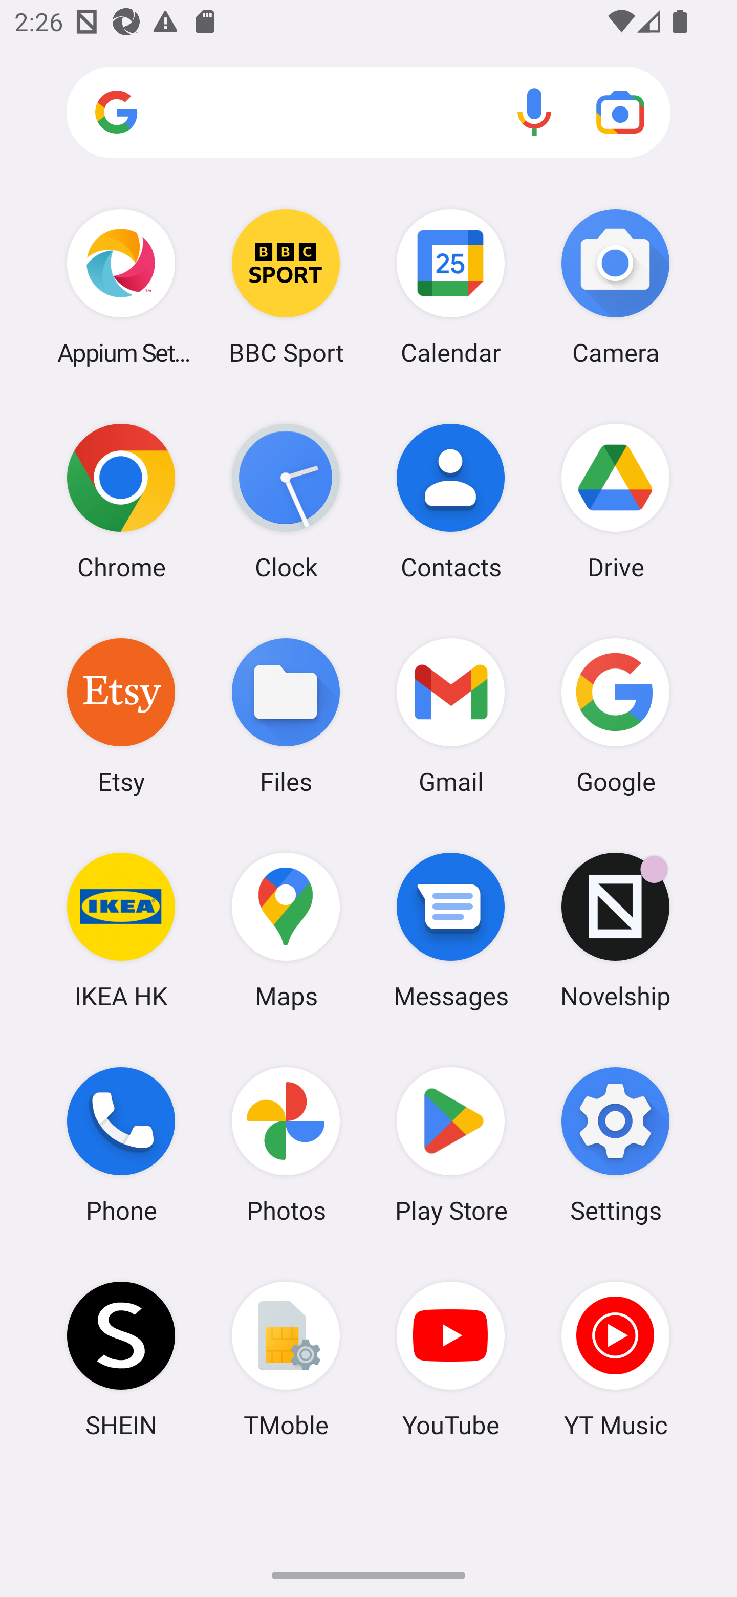 The width and height of the screenshot is (737, 1597). I want to click on YT Music, so click(615, 1359).